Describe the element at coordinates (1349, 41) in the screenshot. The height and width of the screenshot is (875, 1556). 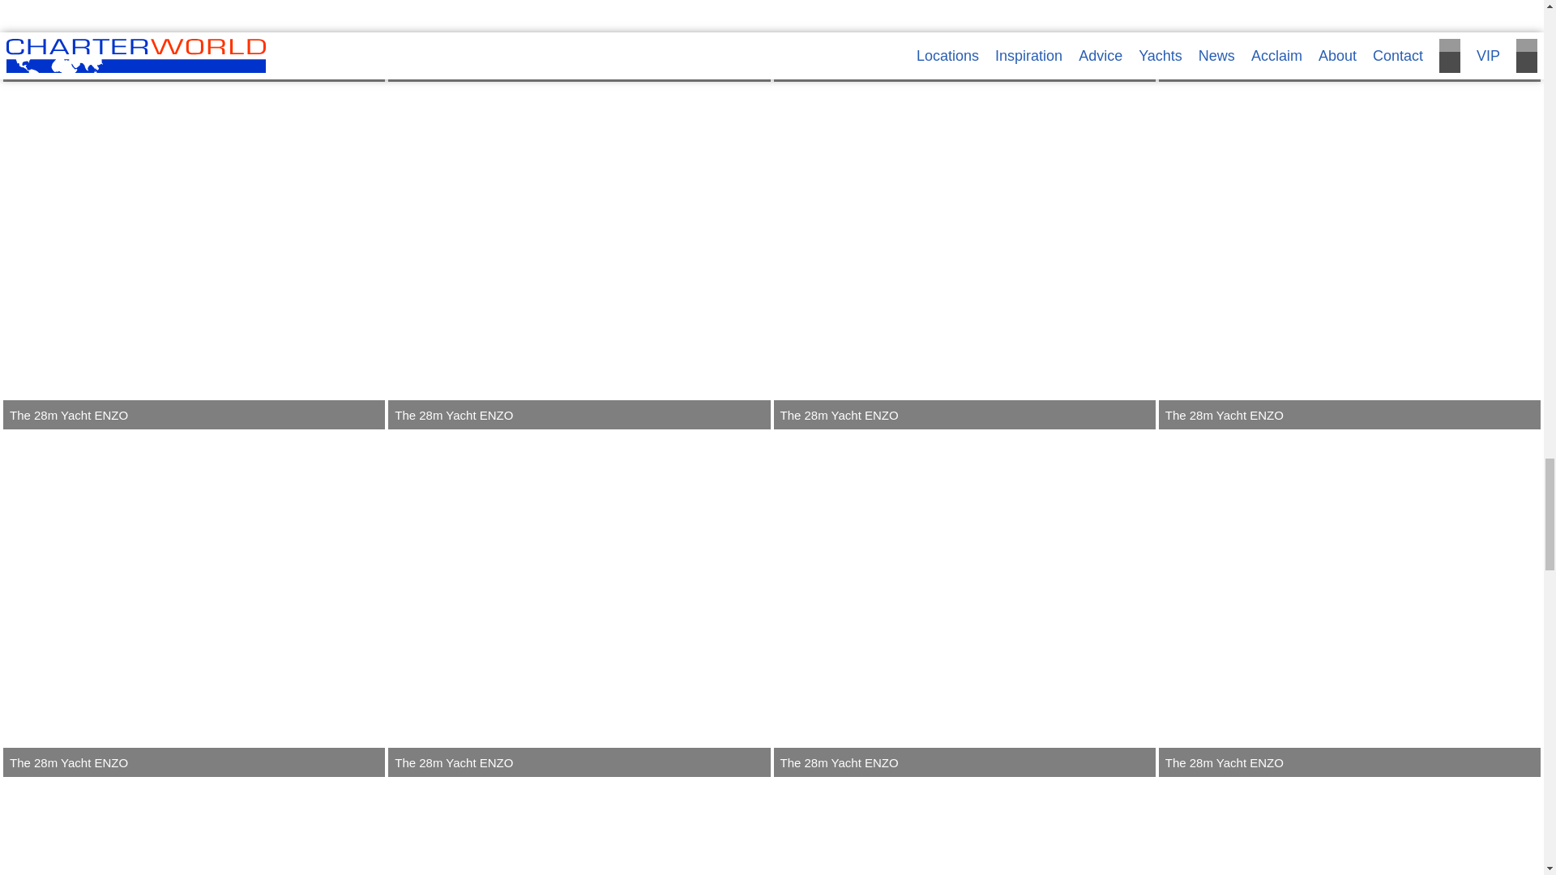
I see `The 28m Yacht ENZO` at that location.